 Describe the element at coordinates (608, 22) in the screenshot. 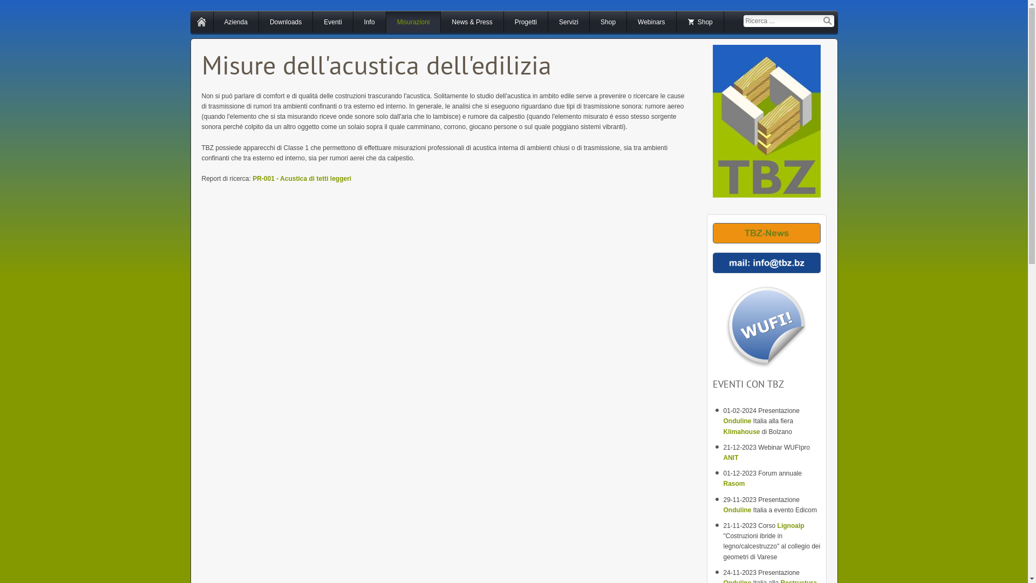

I see `Shop` at that location.